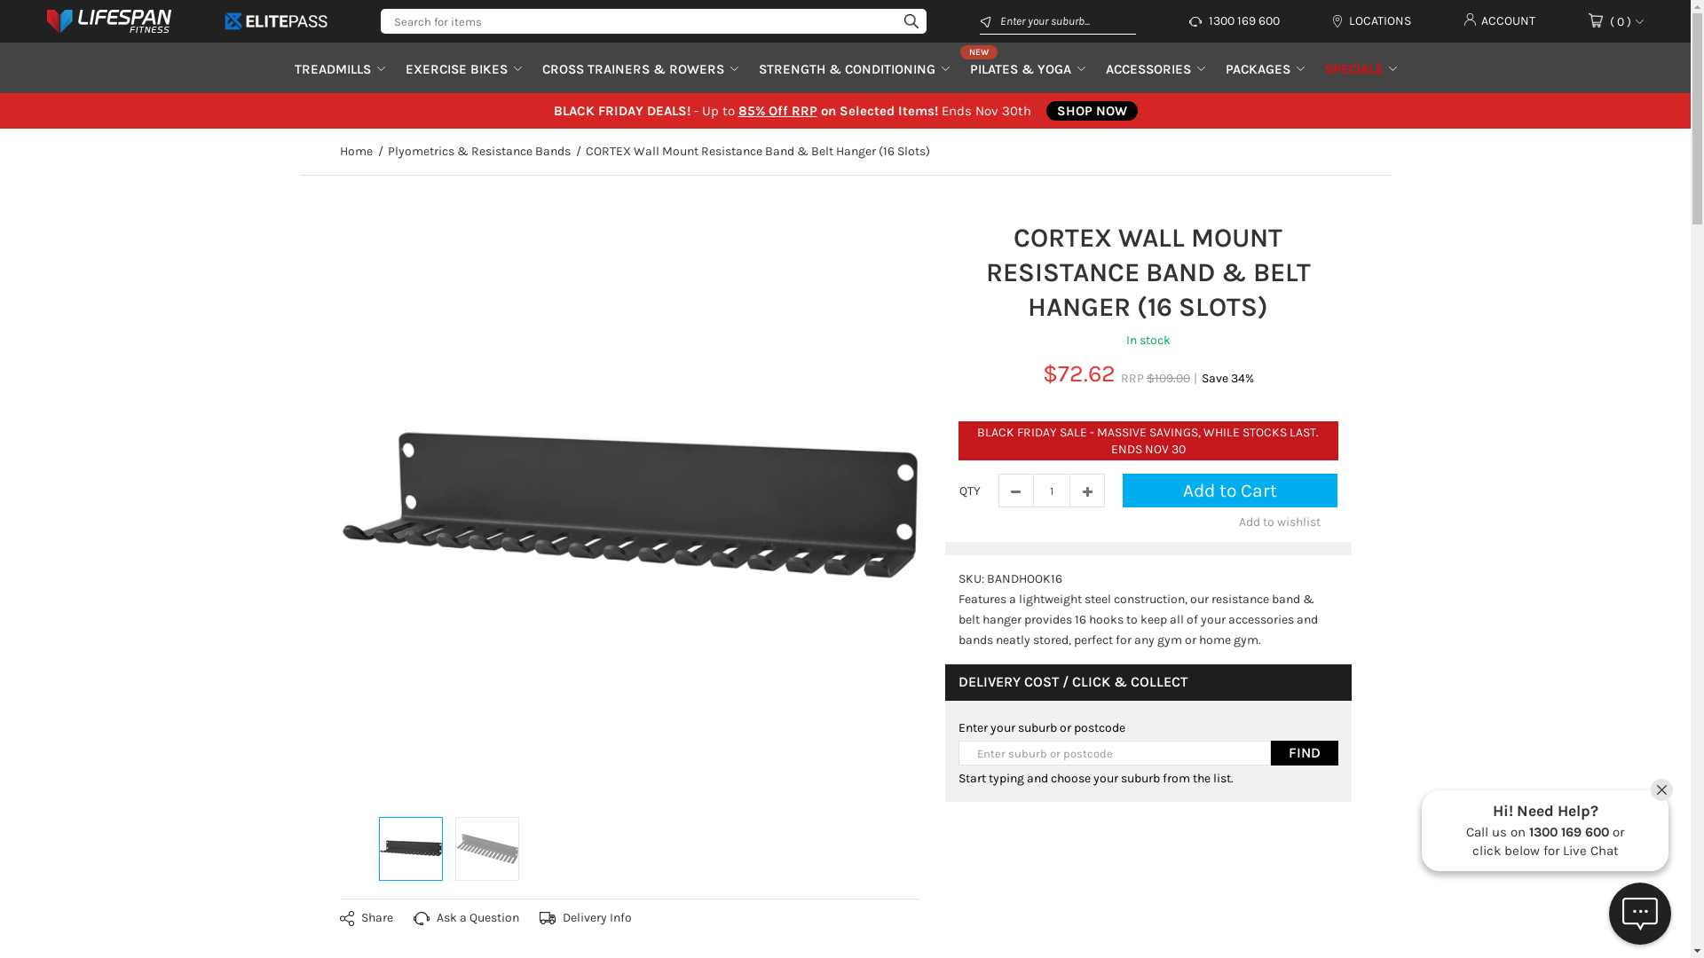  What do you see at coordinates (1361, 76) in the screenshot?
I see `SPECIALS` at bounding box center [1361, 76].